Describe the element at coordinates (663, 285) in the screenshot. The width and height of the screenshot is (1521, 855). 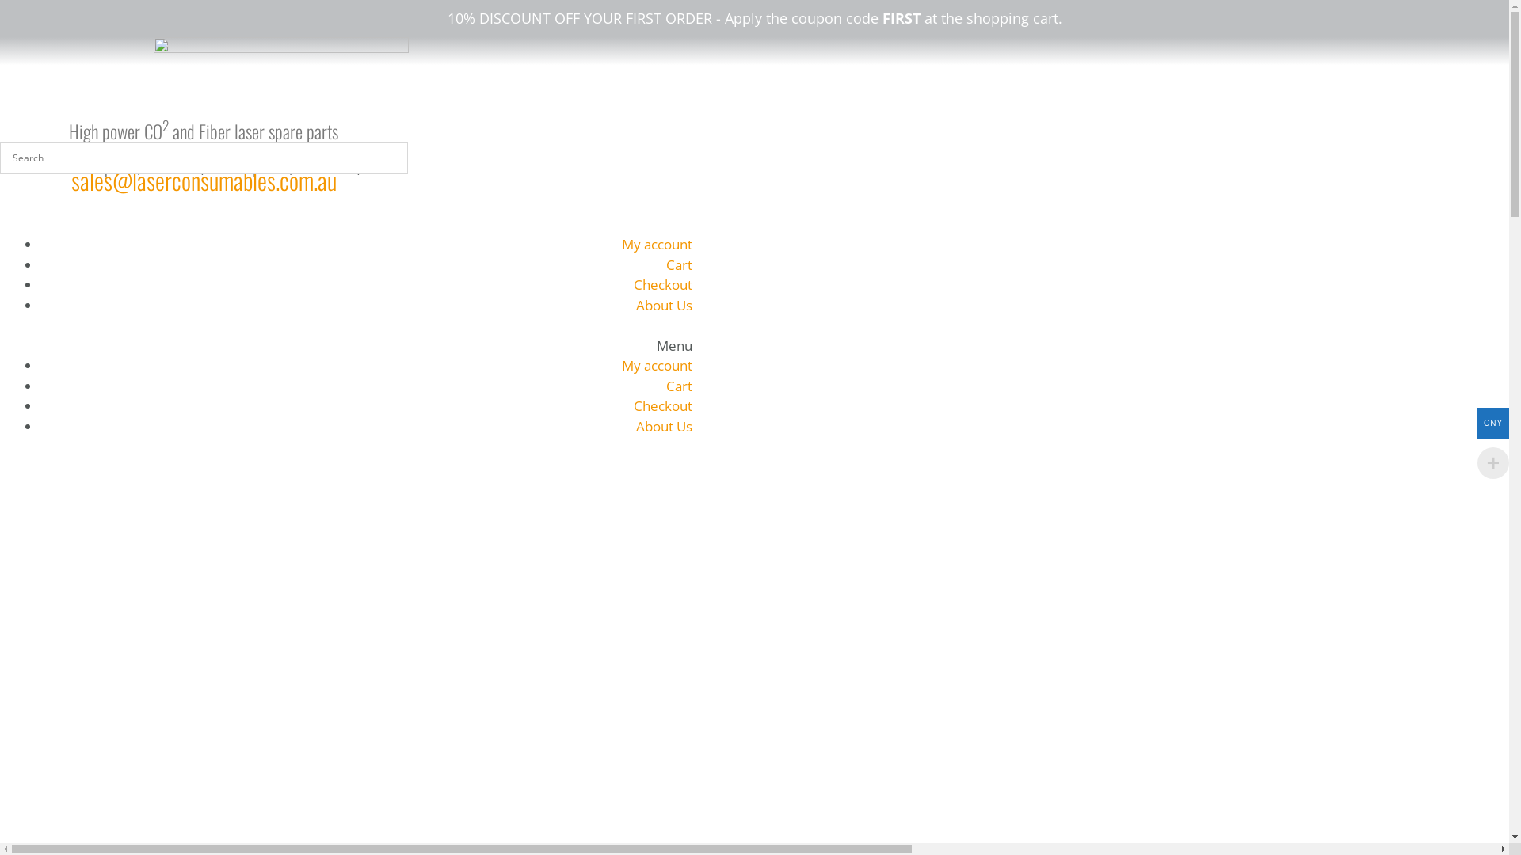
I see `Checkout` at that location.